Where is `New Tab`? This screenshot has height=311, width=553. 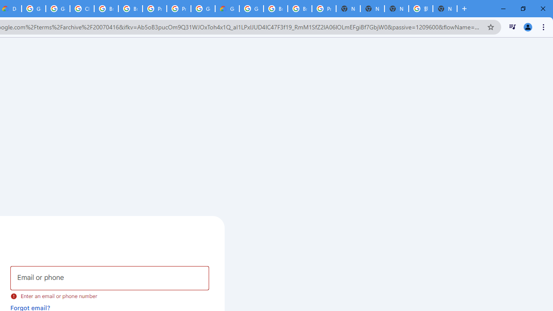
New Tab is located at coordinates (348, 9).